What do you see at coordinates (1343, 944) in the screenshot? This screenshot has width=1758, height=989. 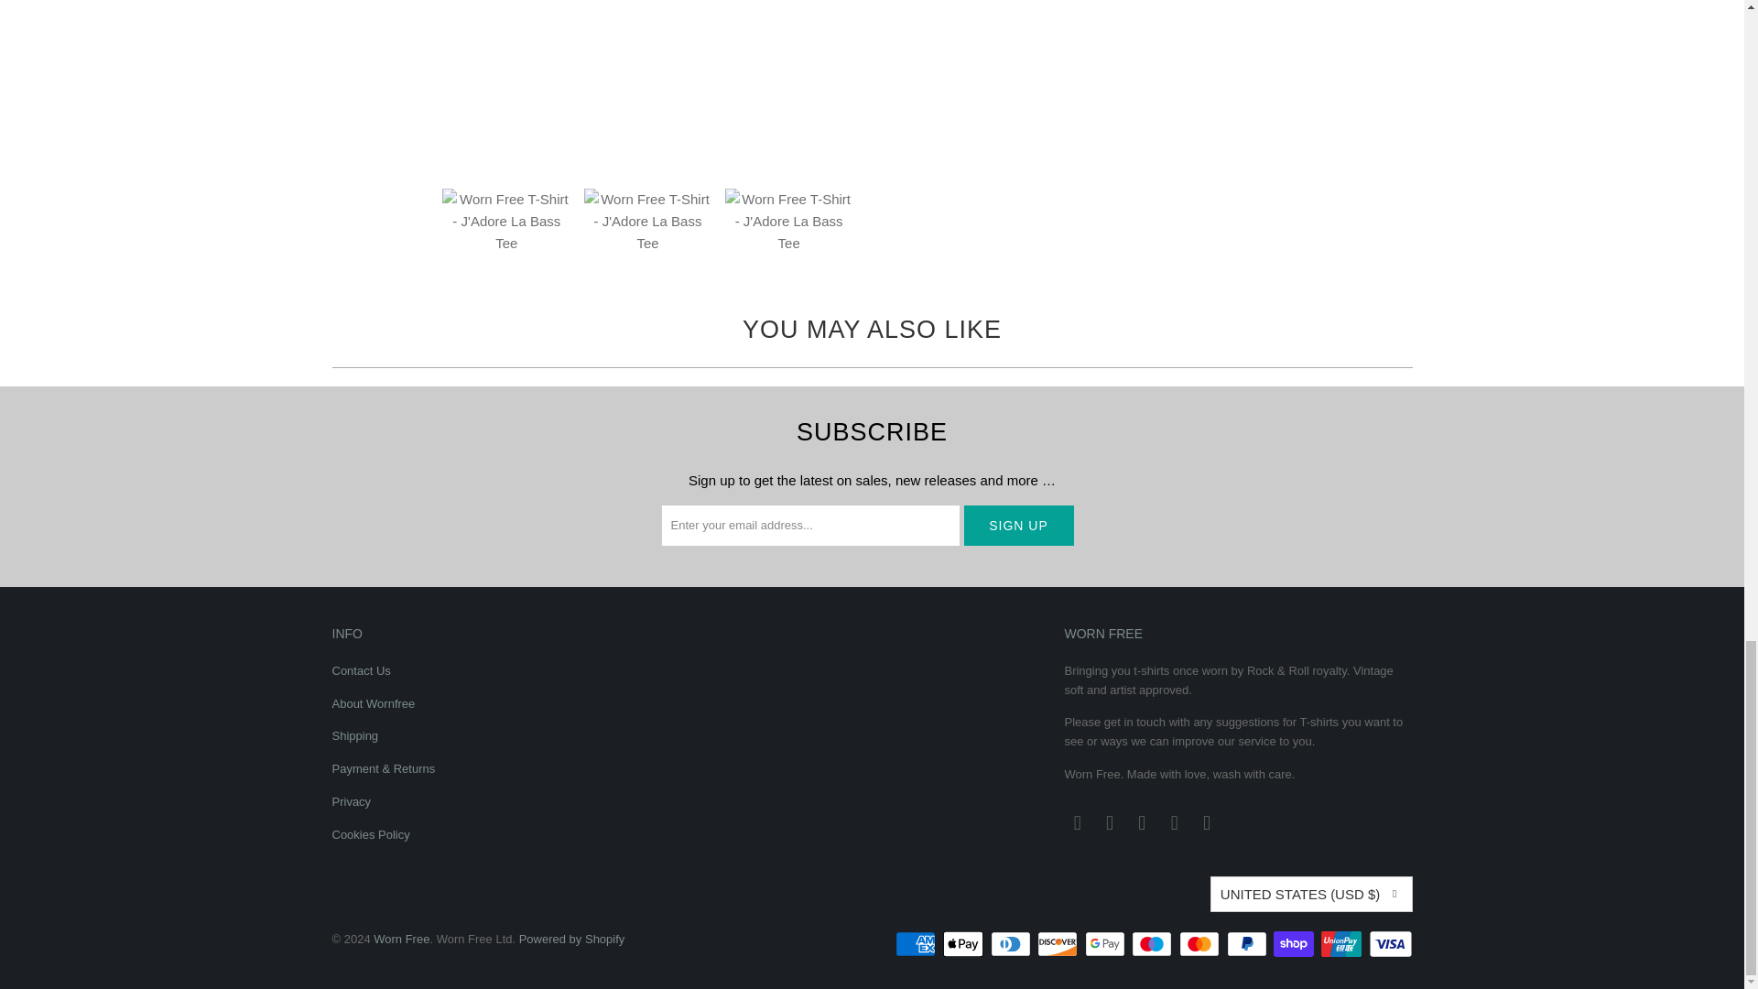 I see `Union Pay` at bounding box center [1343, 944].